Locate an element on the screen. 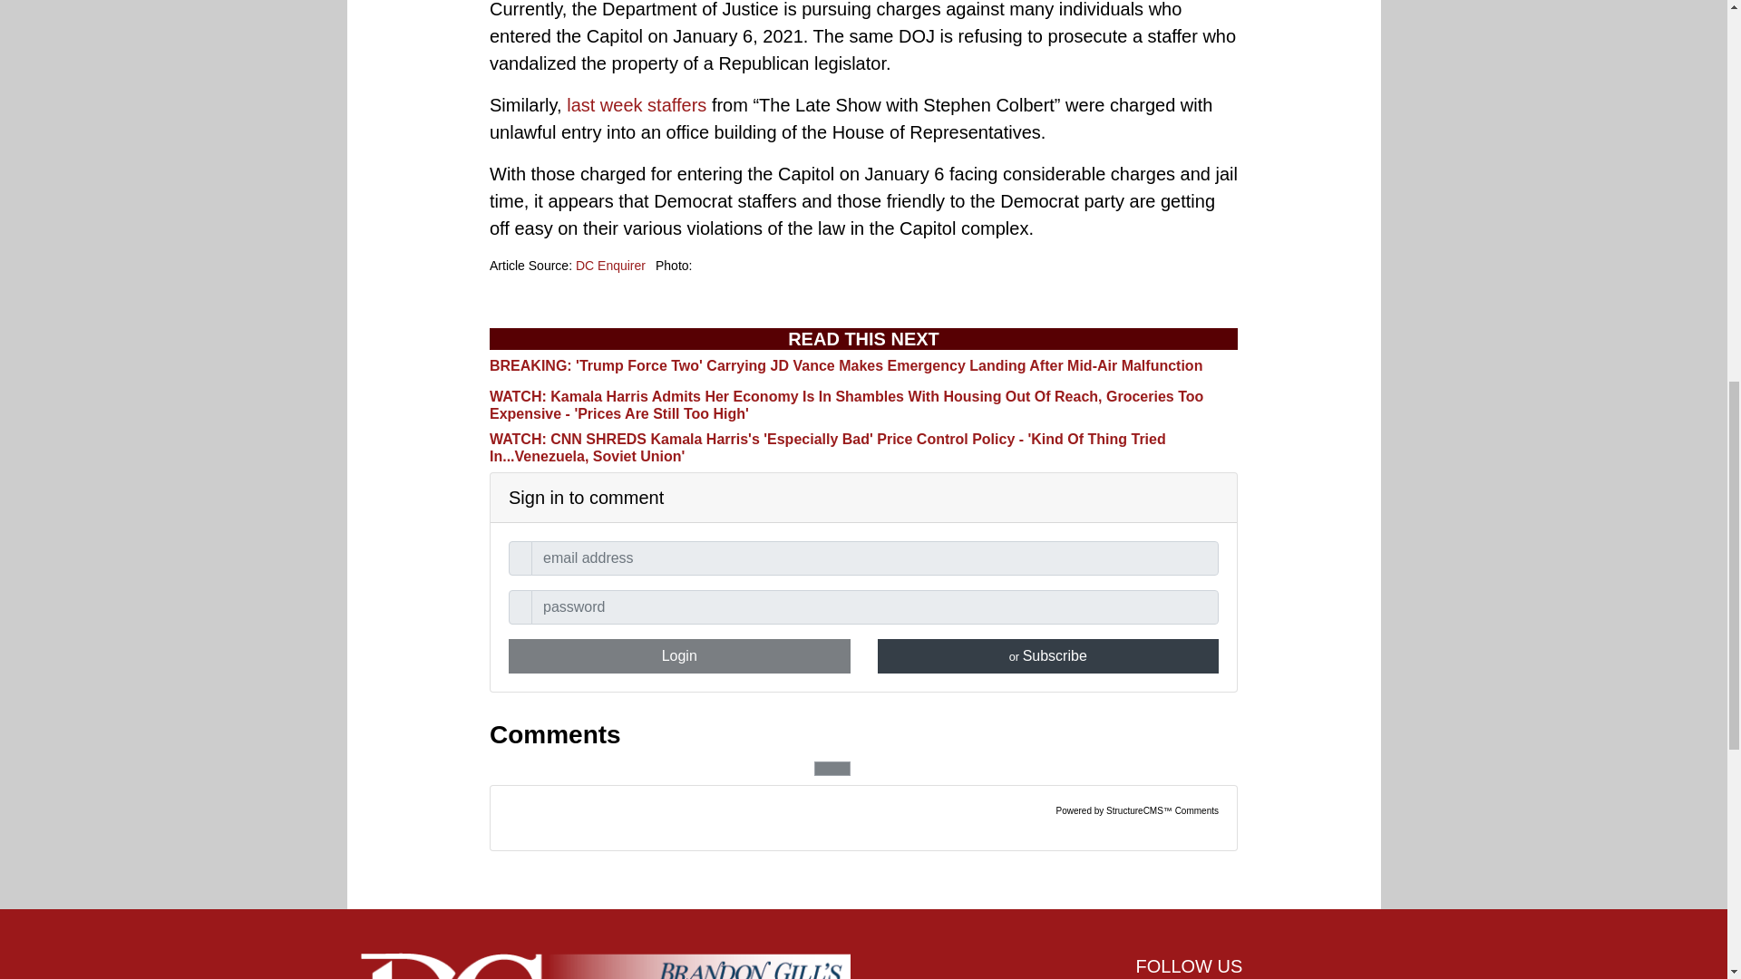  or Subscribe is located at coordinates (1048, 656).